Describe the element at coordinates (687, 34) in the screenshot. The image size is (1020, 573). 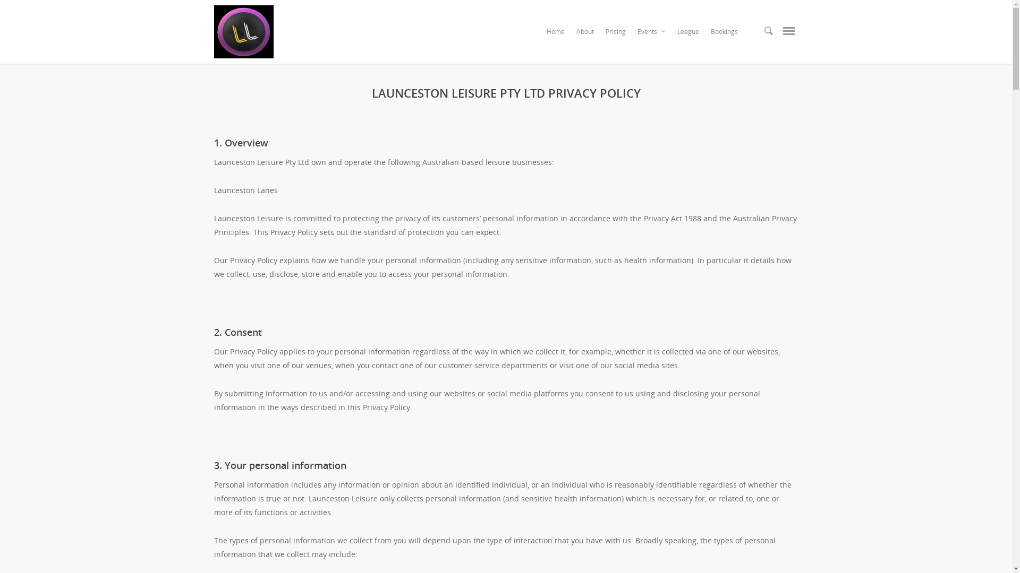
I see `League` at that location.